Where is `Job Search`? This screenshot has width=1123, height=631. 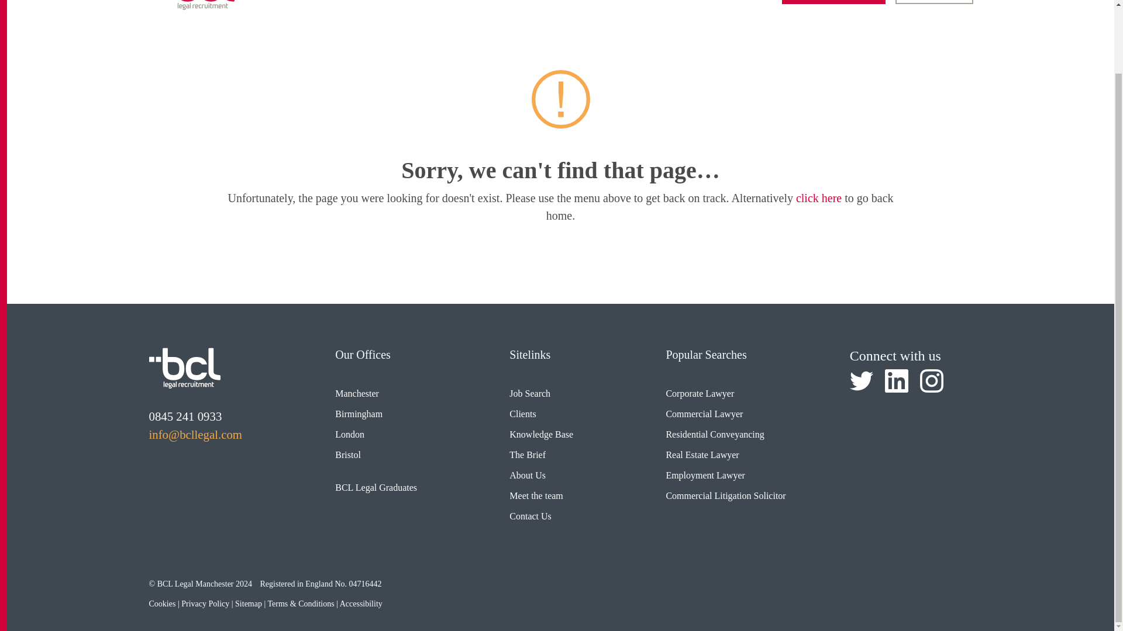
Job Search is located at coordinates (528, 1).